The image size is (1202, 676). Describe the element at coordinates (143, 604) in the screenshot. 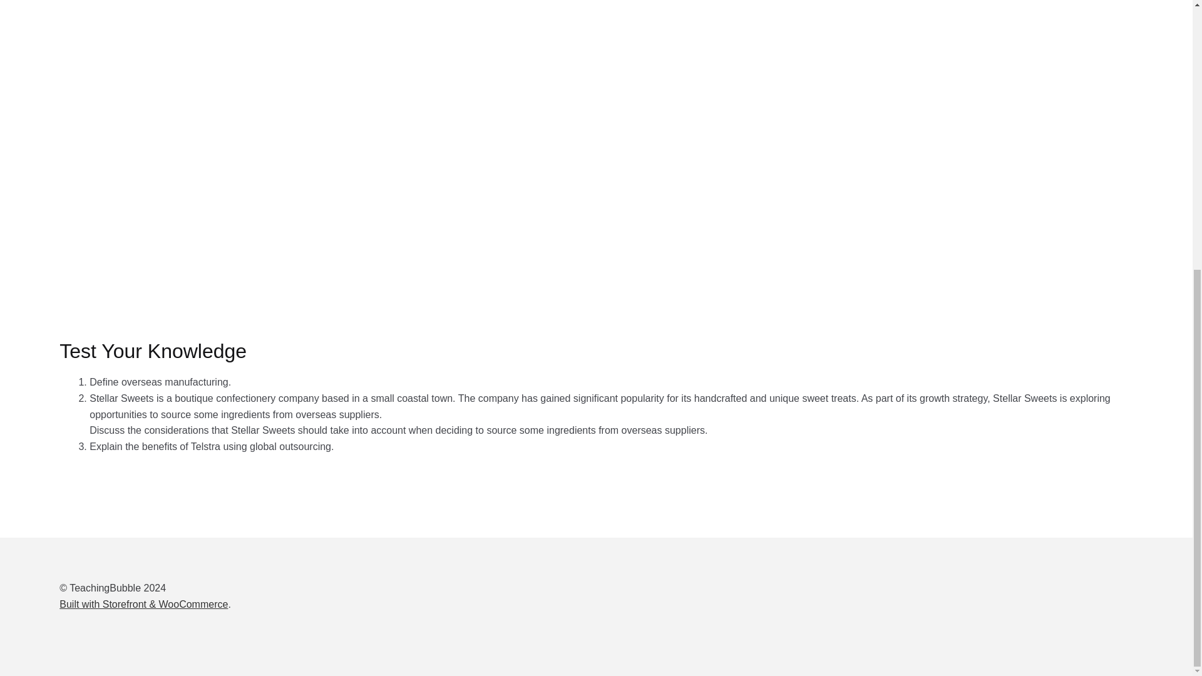

I see `WooCommerce - The Best eCommerce Platform for WordPress` at that location.